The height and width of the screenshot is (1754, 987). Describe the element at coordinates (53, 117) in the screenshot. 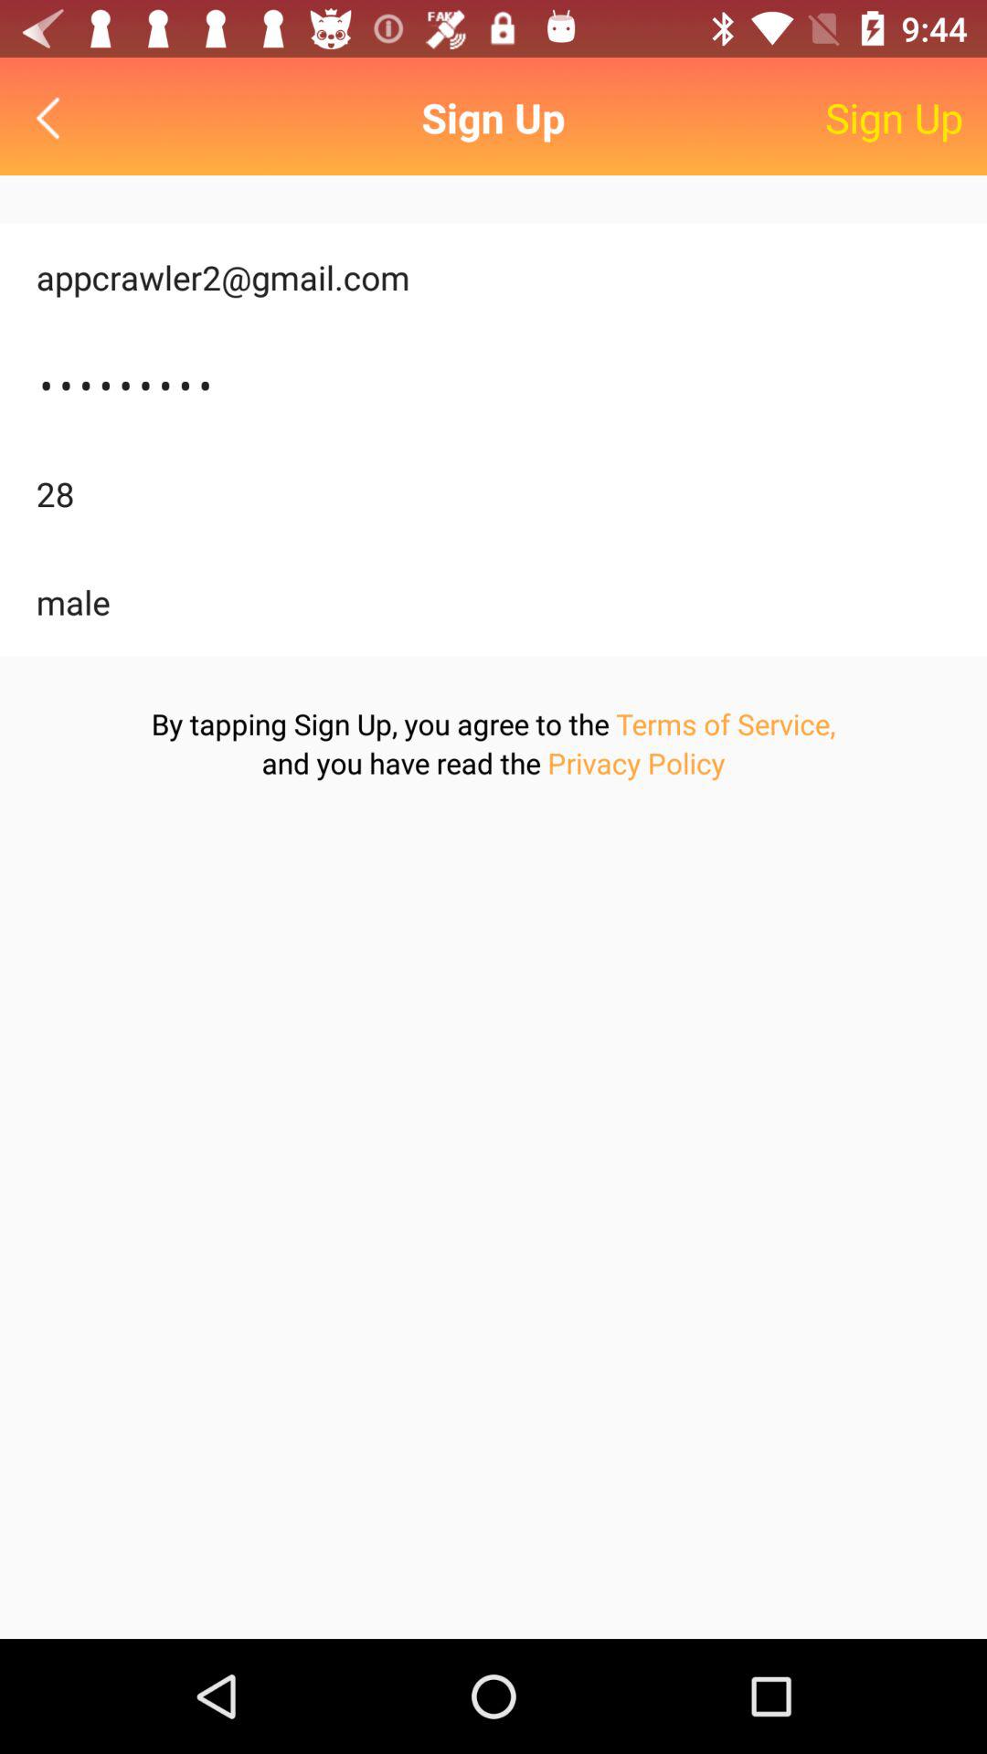

I see `go back` at that location.